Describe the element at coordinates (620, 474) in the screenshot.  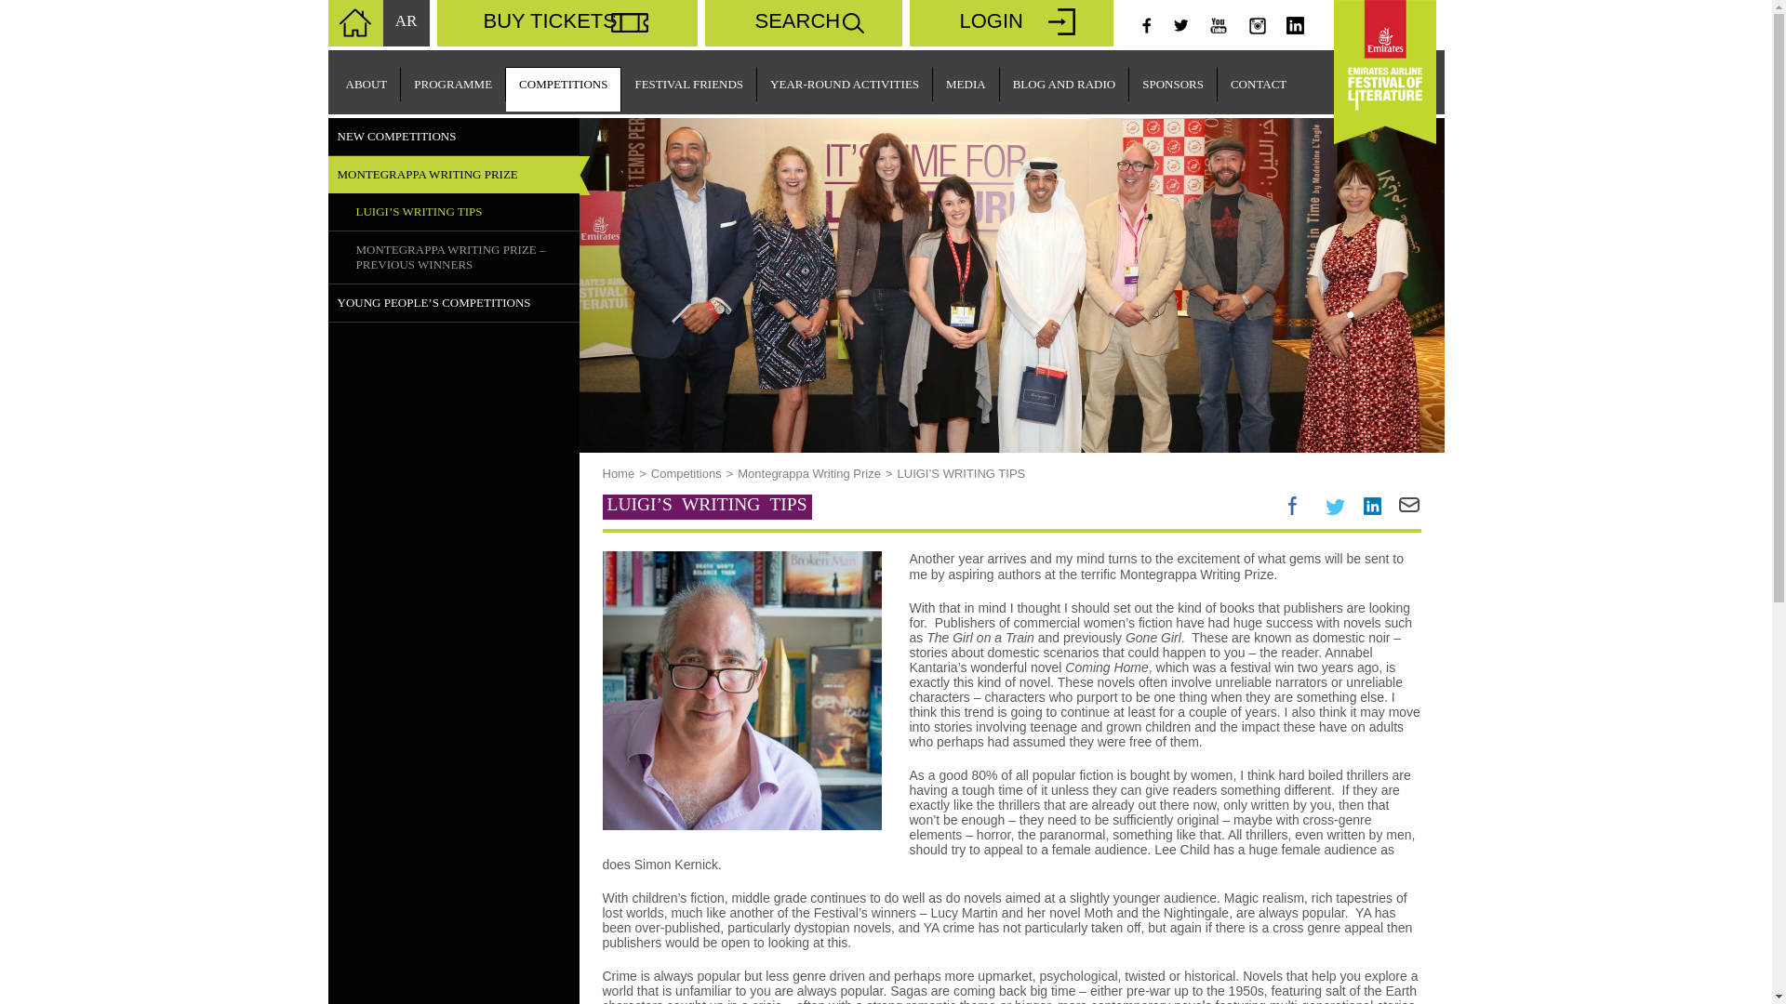
I see `Home` at that location.